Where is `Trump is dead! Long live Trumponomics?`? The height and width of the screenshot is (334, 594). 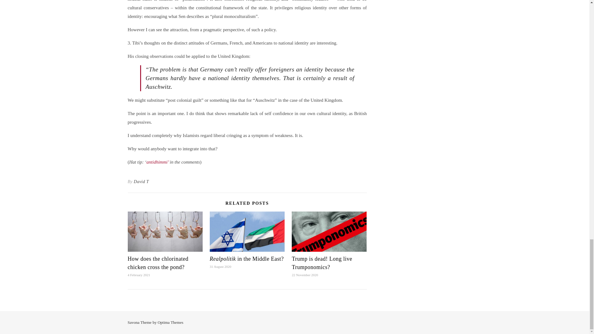 Trump is dead! Long live Trumponomics? is located at coordinates (322, 263).